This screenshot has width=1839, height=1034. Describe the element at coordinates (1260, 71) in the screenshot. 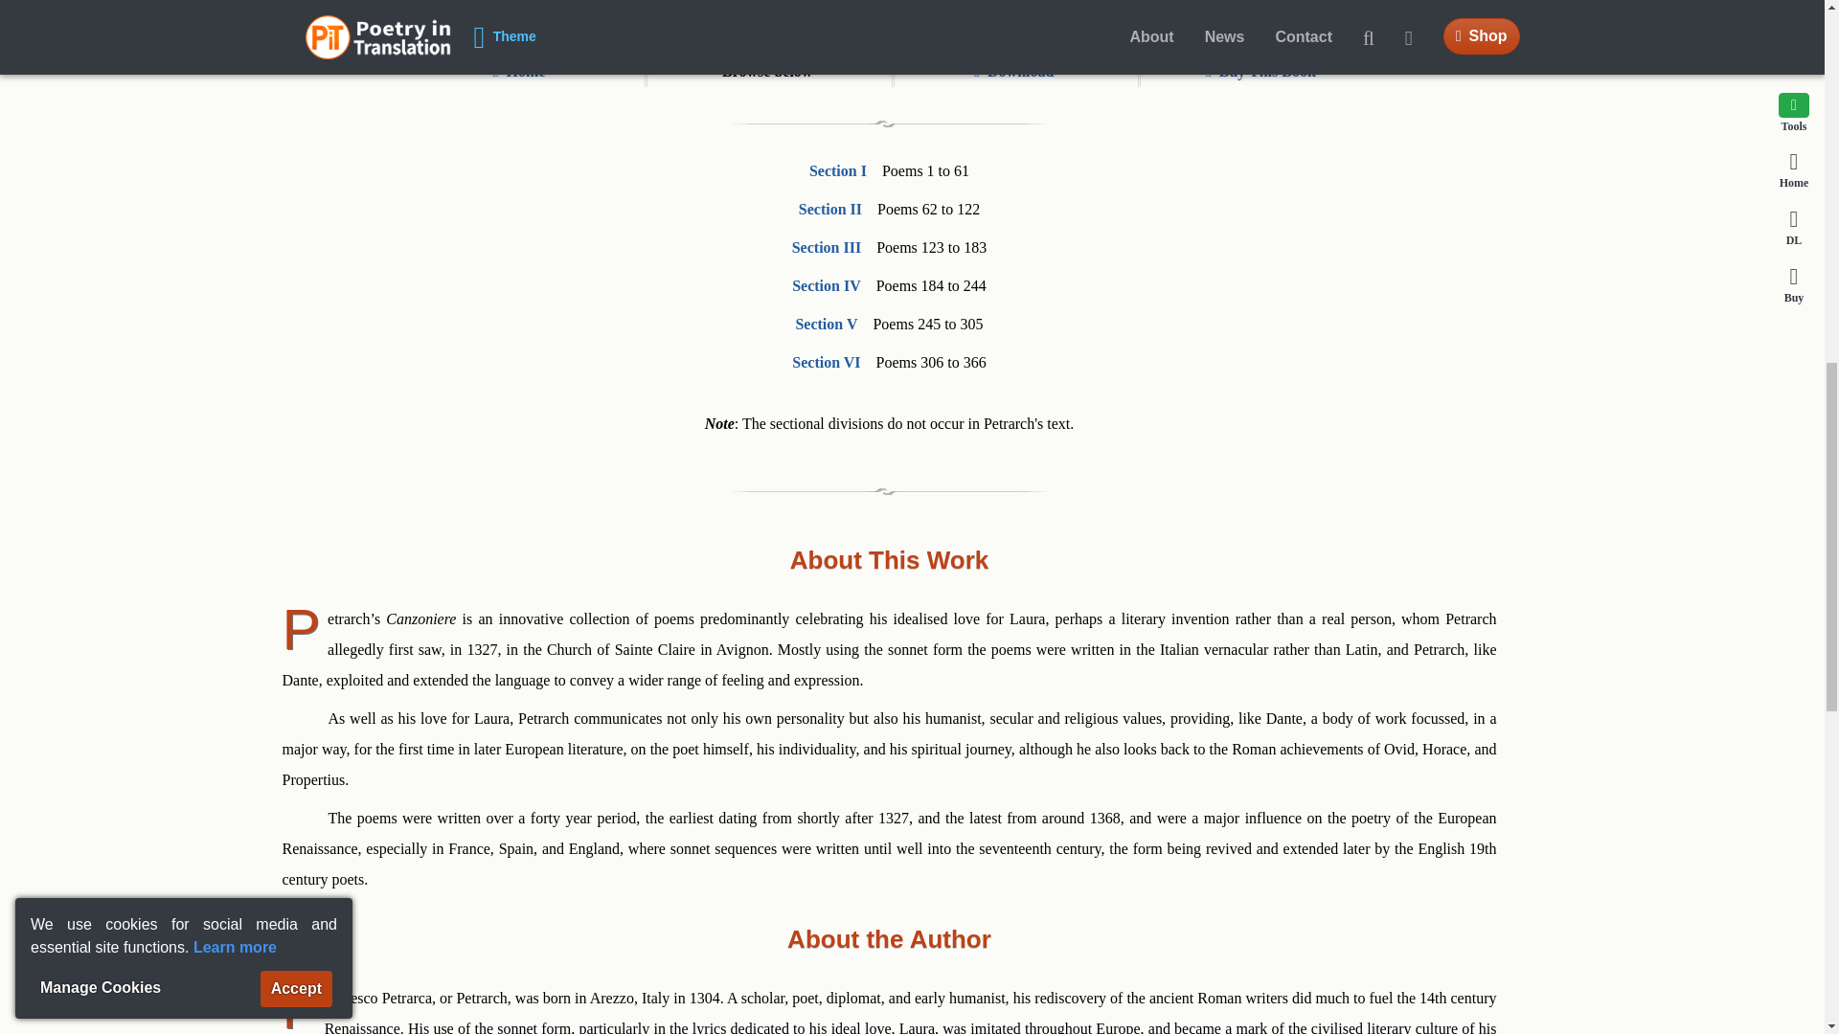

I see `  Buy This Book` at that location.